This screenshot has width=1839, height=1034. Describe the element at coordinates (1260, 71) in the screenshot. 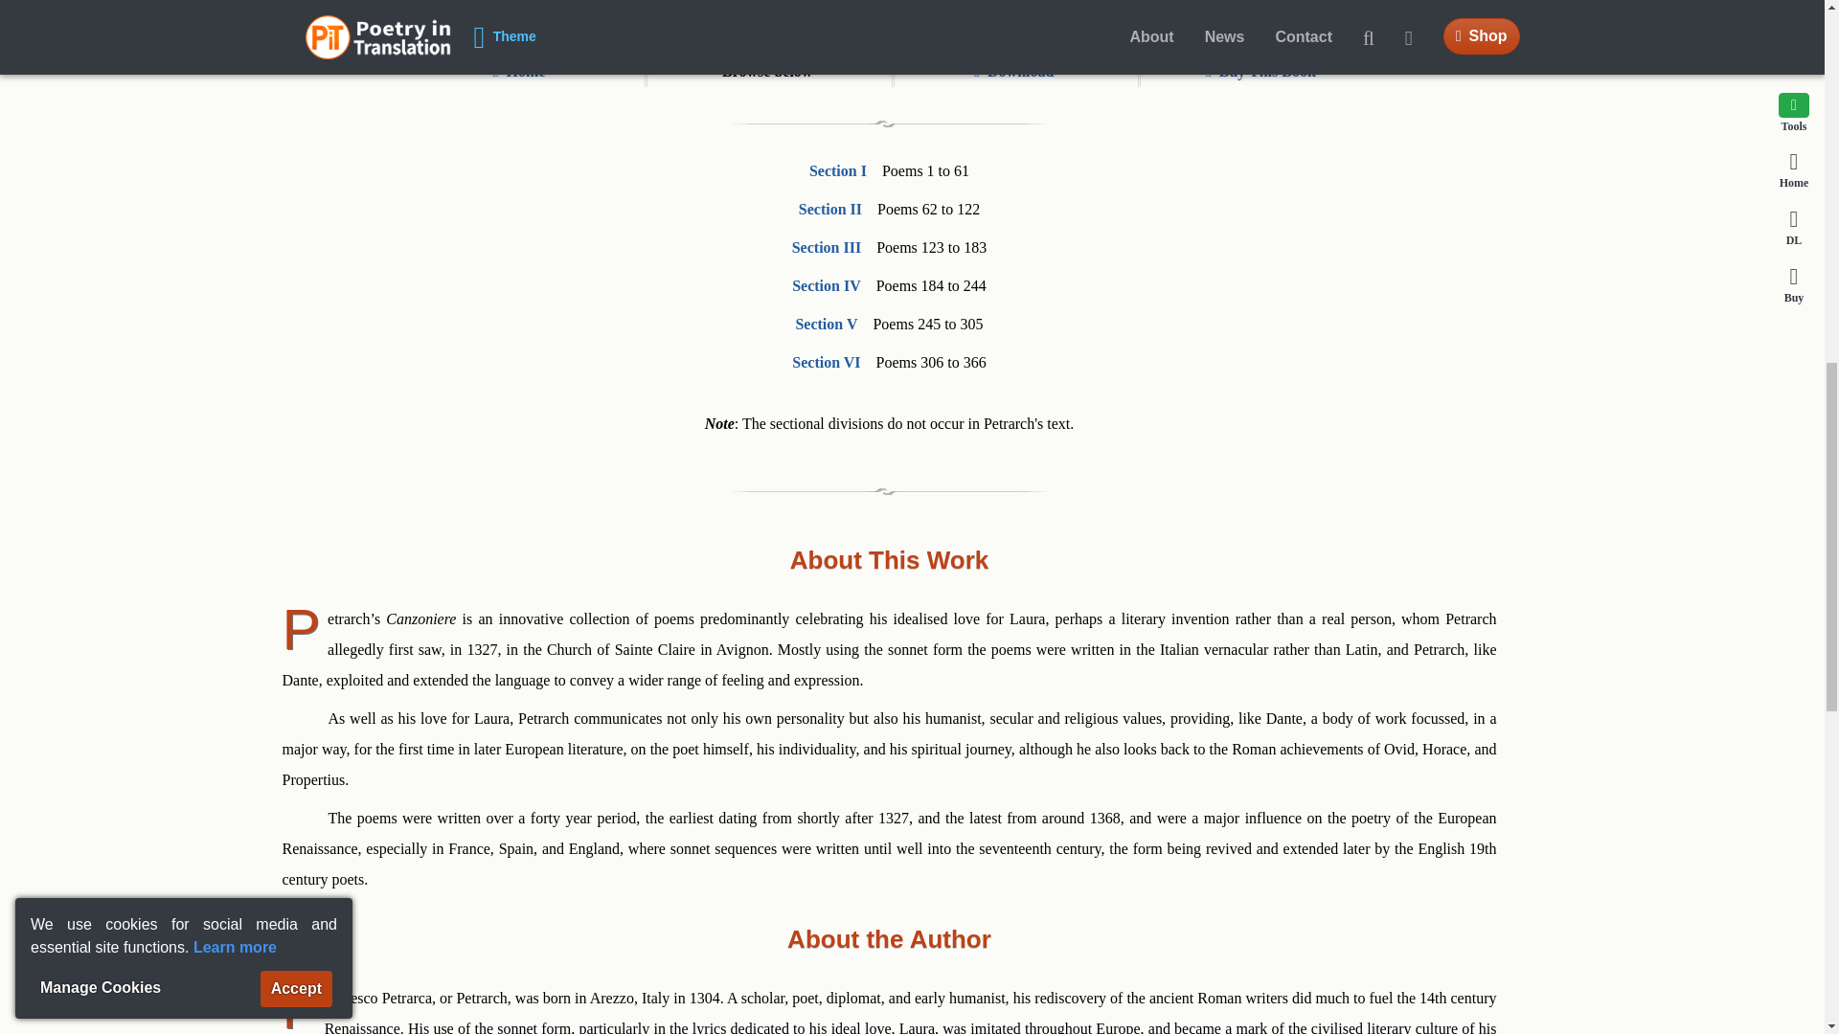

I see `  Buy This Book` at that location.